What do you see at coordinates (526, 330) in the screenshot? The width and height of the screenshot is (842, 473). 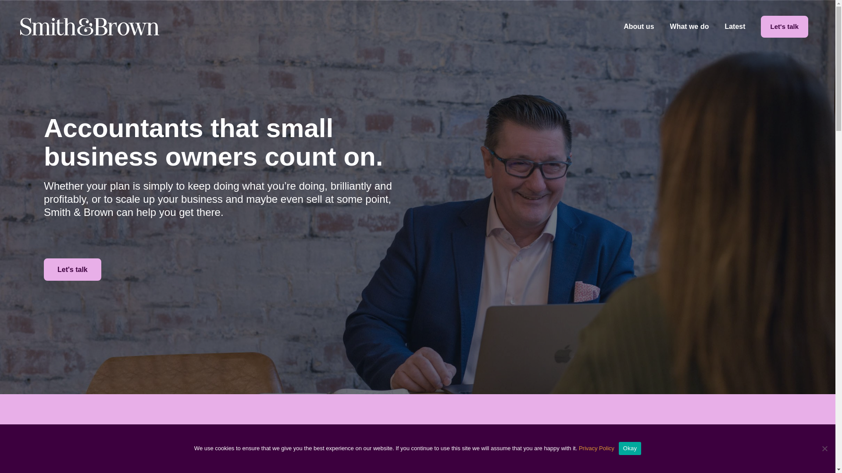 I see `Privacy policy` at bounding box center [526, 330].